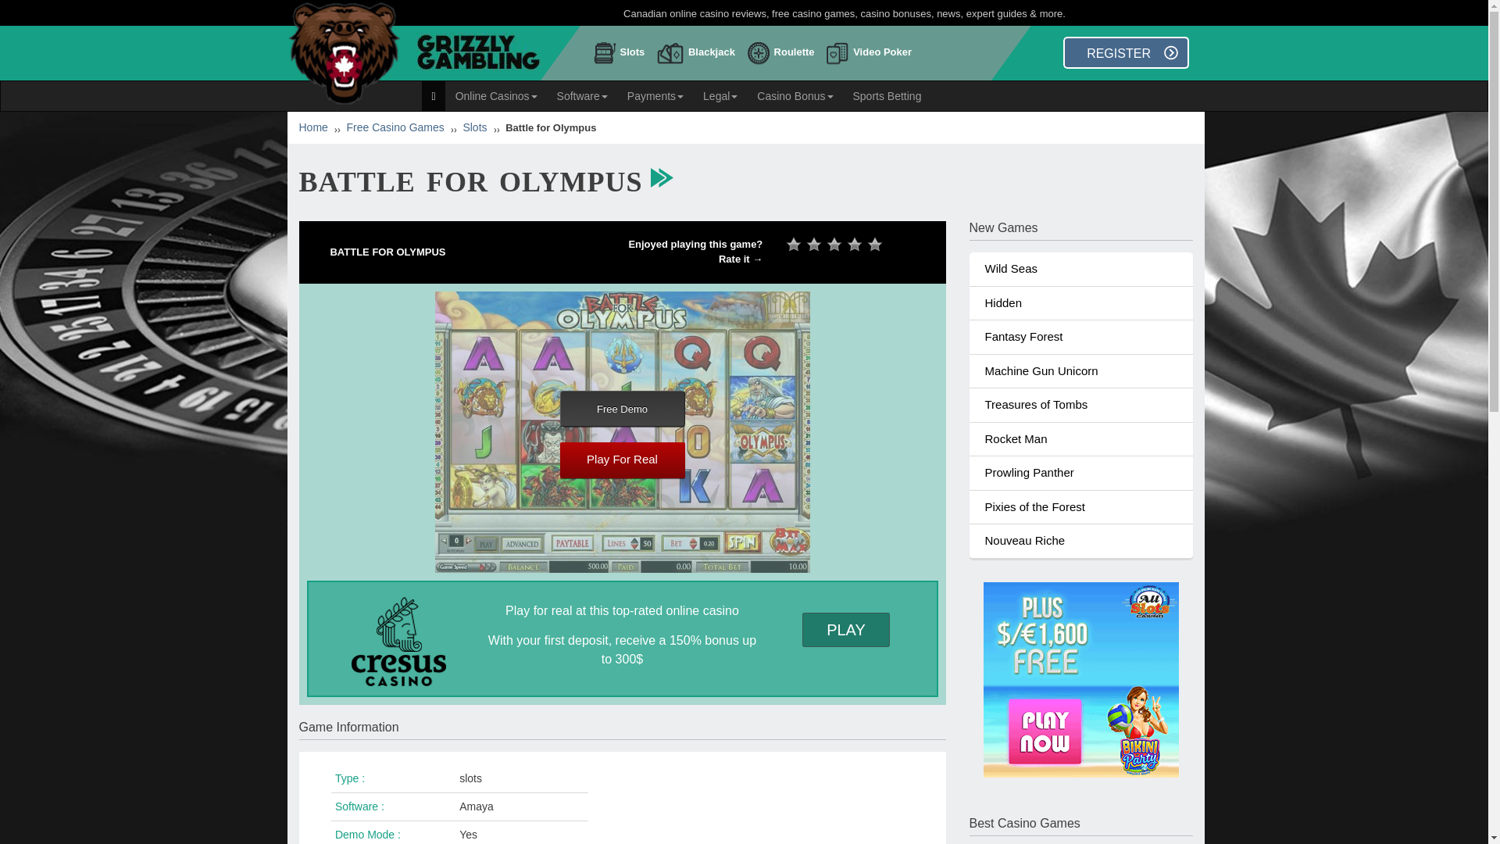 This screenshot has height=844, width=1500. What do you see at coordinates (796, 244) in the screenshot?
I see `Horrible` at bounding box center [796, 244].